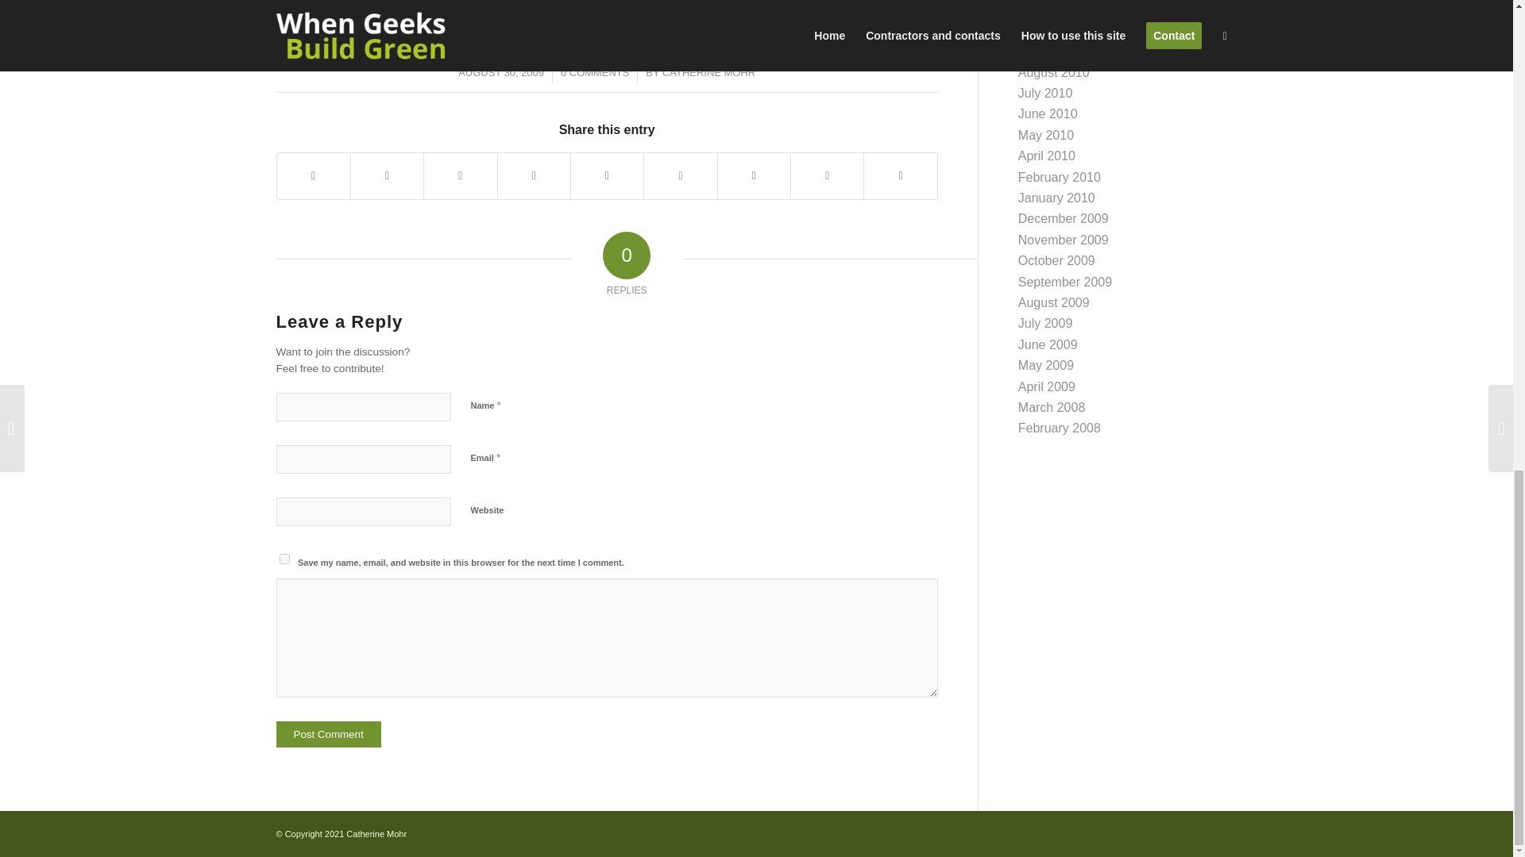  I want to click on yes, so click(284, 559).